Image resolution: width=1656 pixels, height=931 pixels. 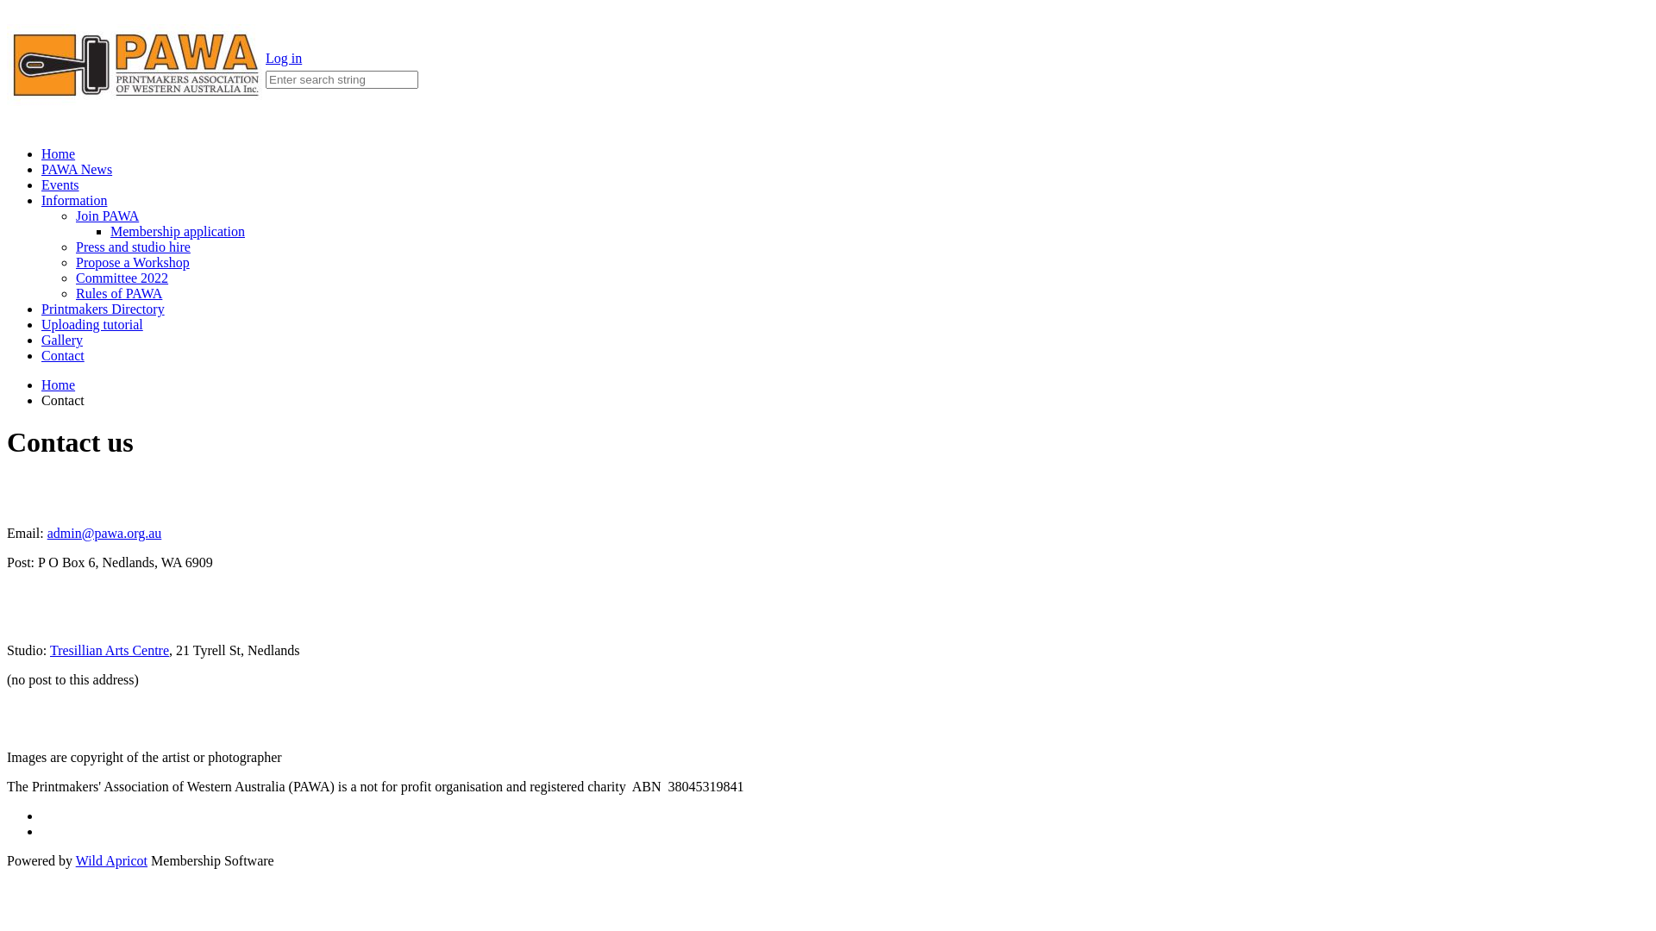 What do you see at coordinates (107, 216) in the screenshot?
I see `Join PAWA` at bounding box center [107, 216].